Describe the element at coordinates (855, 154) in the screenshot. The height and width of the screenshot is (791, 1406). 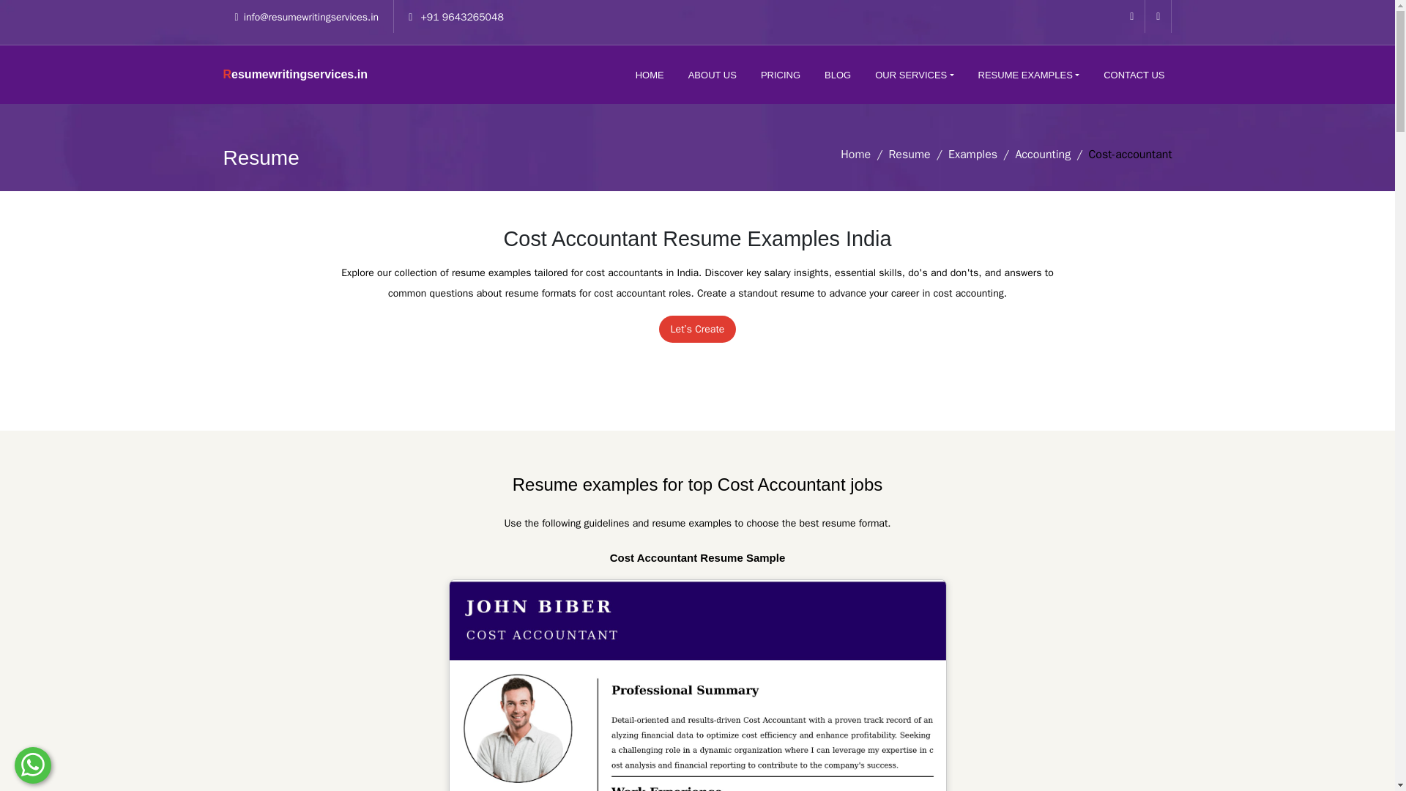
I see `Home` at that location.